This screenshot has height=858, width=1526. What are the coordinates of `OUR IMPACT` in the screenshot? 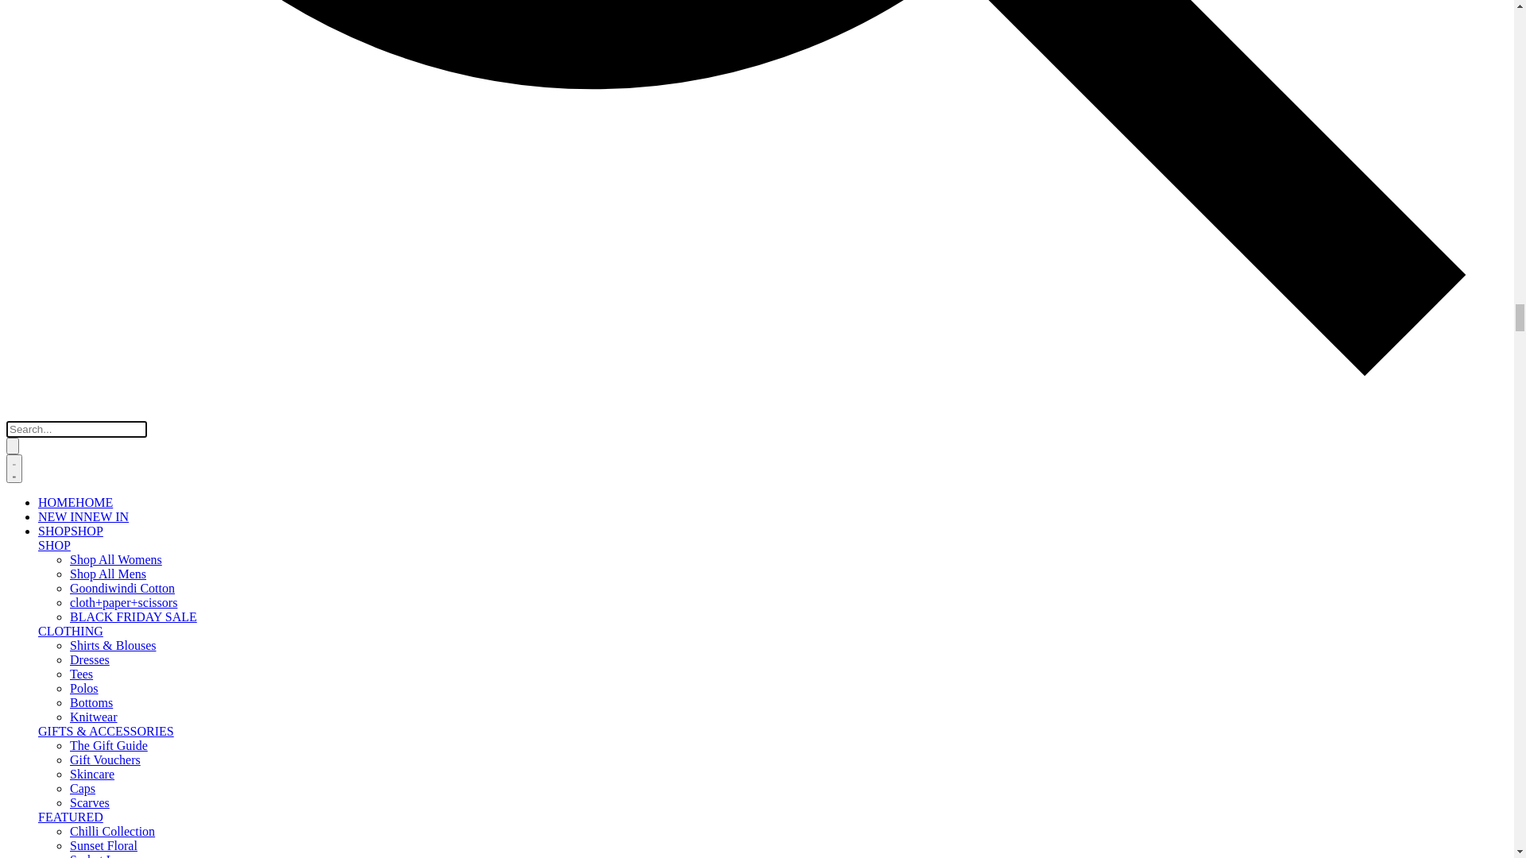 It's located at (46, 682).